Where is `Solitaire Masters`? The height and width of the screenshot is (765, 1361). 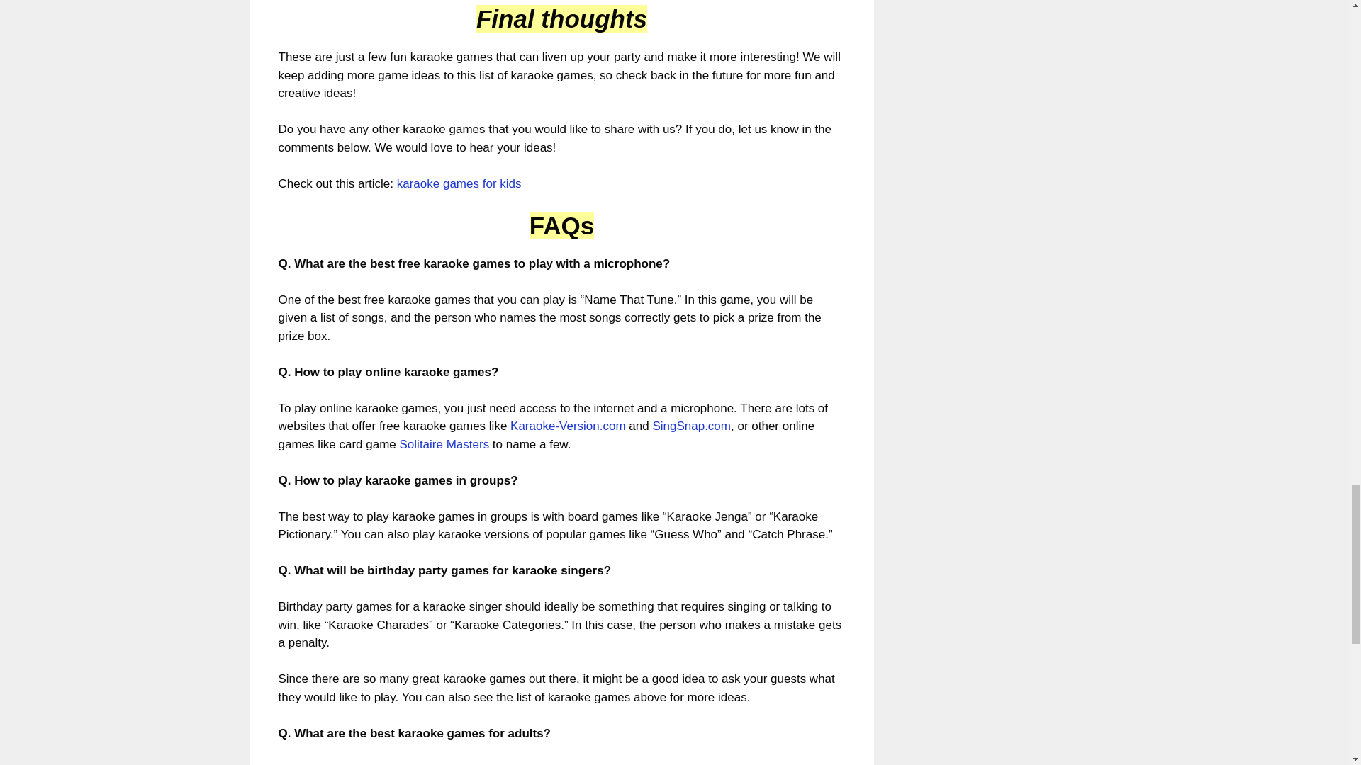 Solitaire Masters is located at coordinates (445, 444).